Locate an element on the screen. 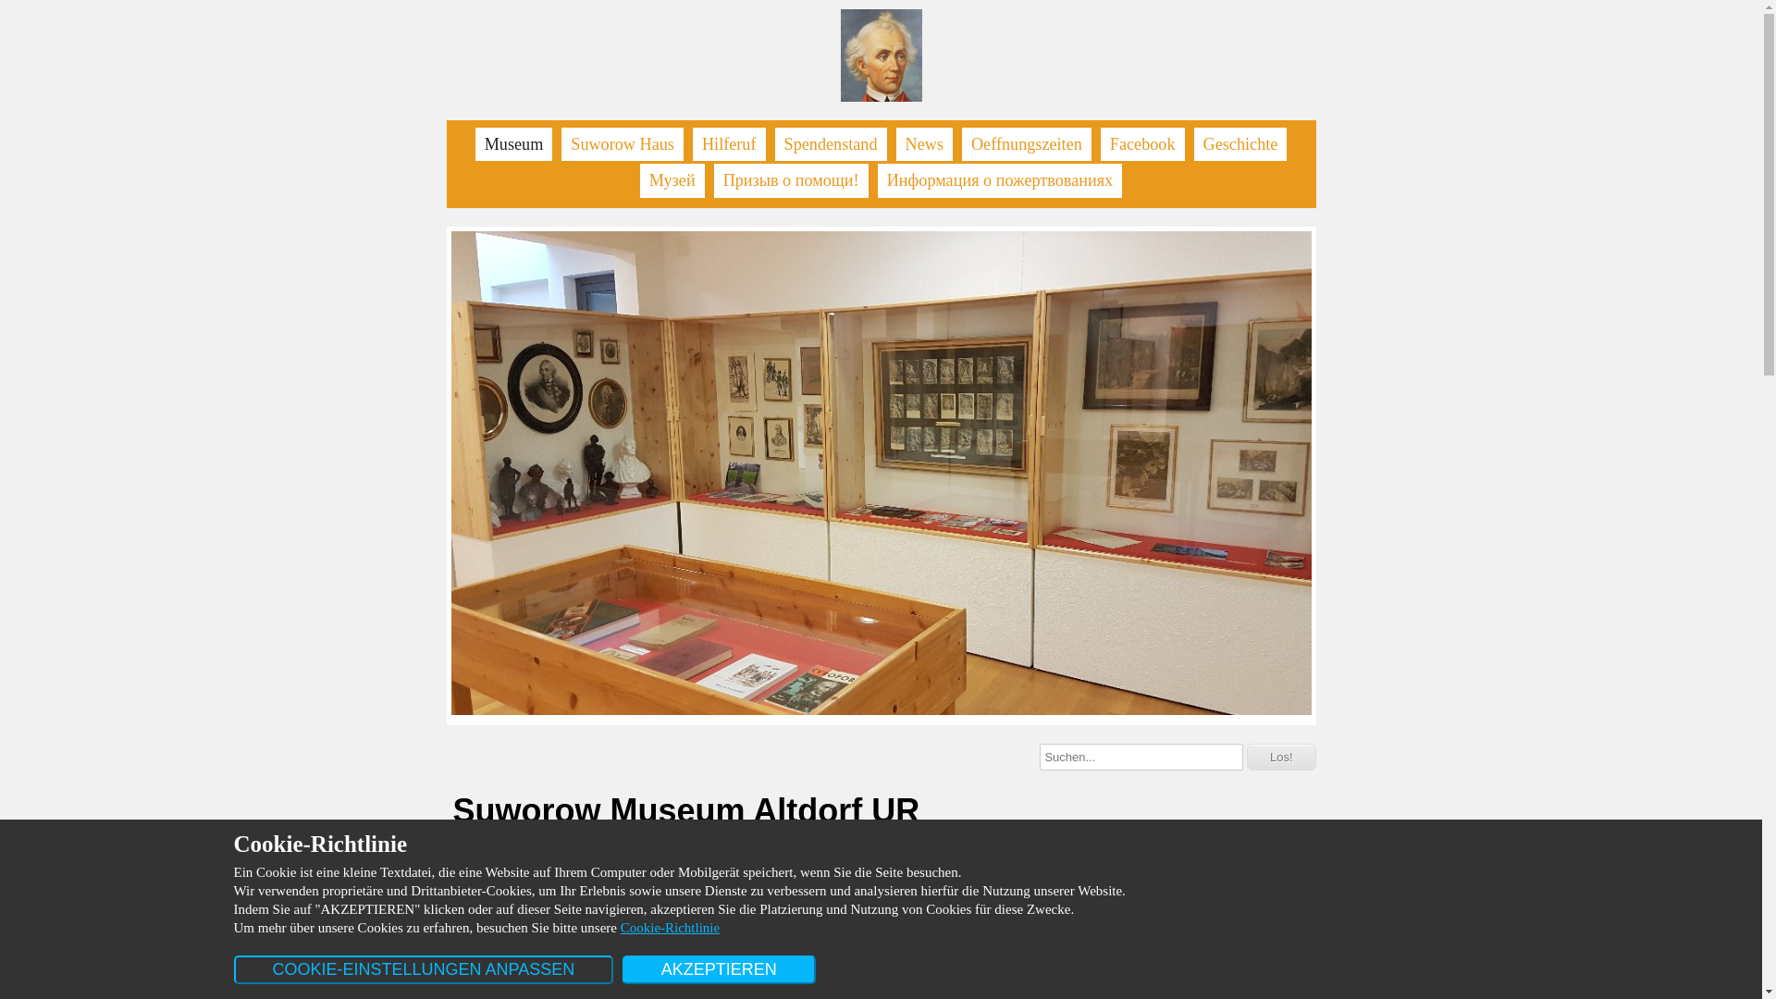 The image size is (1776, 999). Spendenstand is located at coordinates (831, 144).